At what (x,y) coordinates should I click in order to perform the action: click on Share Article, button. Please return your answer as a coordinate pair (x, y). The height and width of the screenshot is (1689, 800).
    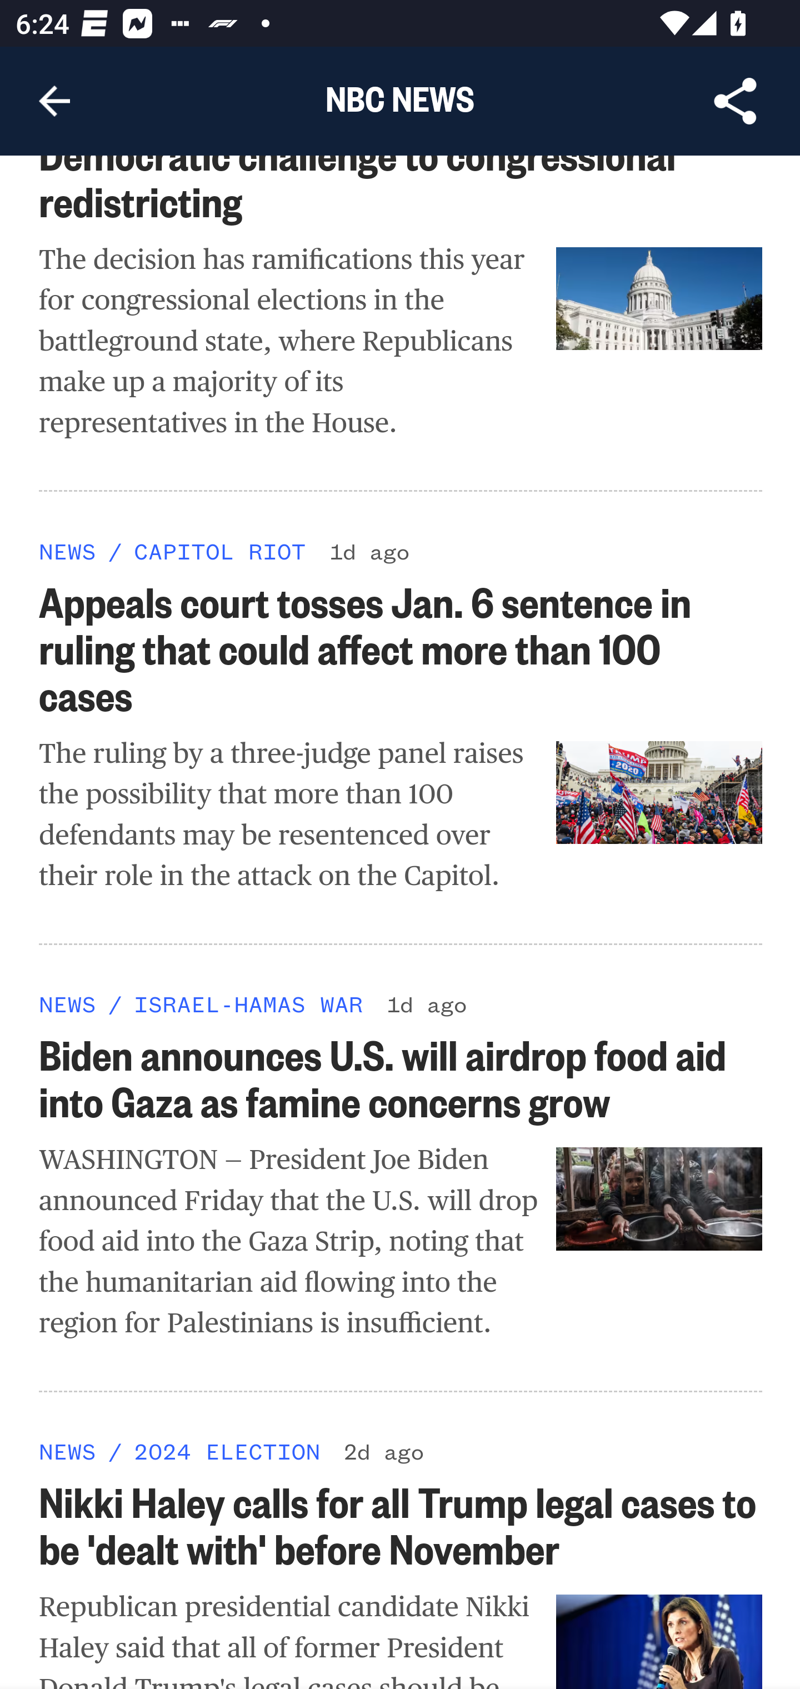
    Looking at the image, I should click on (736, 101).